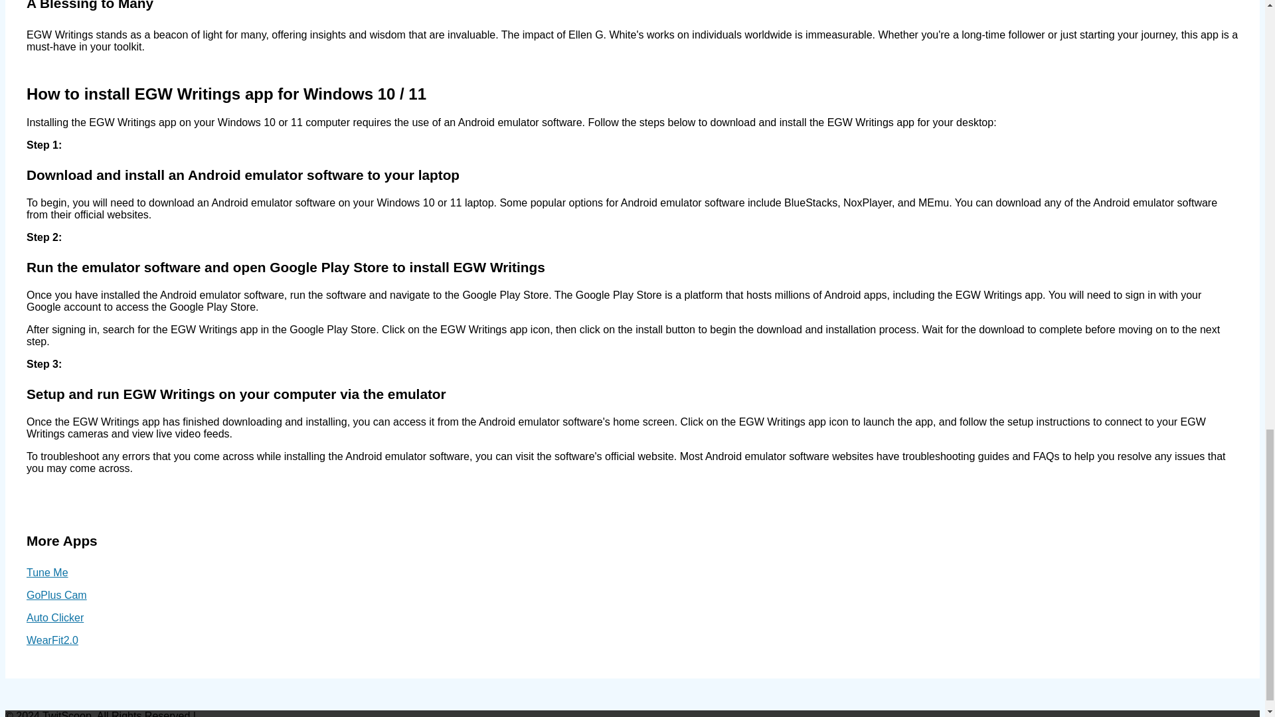 This screenshot has width=1275, height=717. I want to click on Tune Me, so click(48, 572).